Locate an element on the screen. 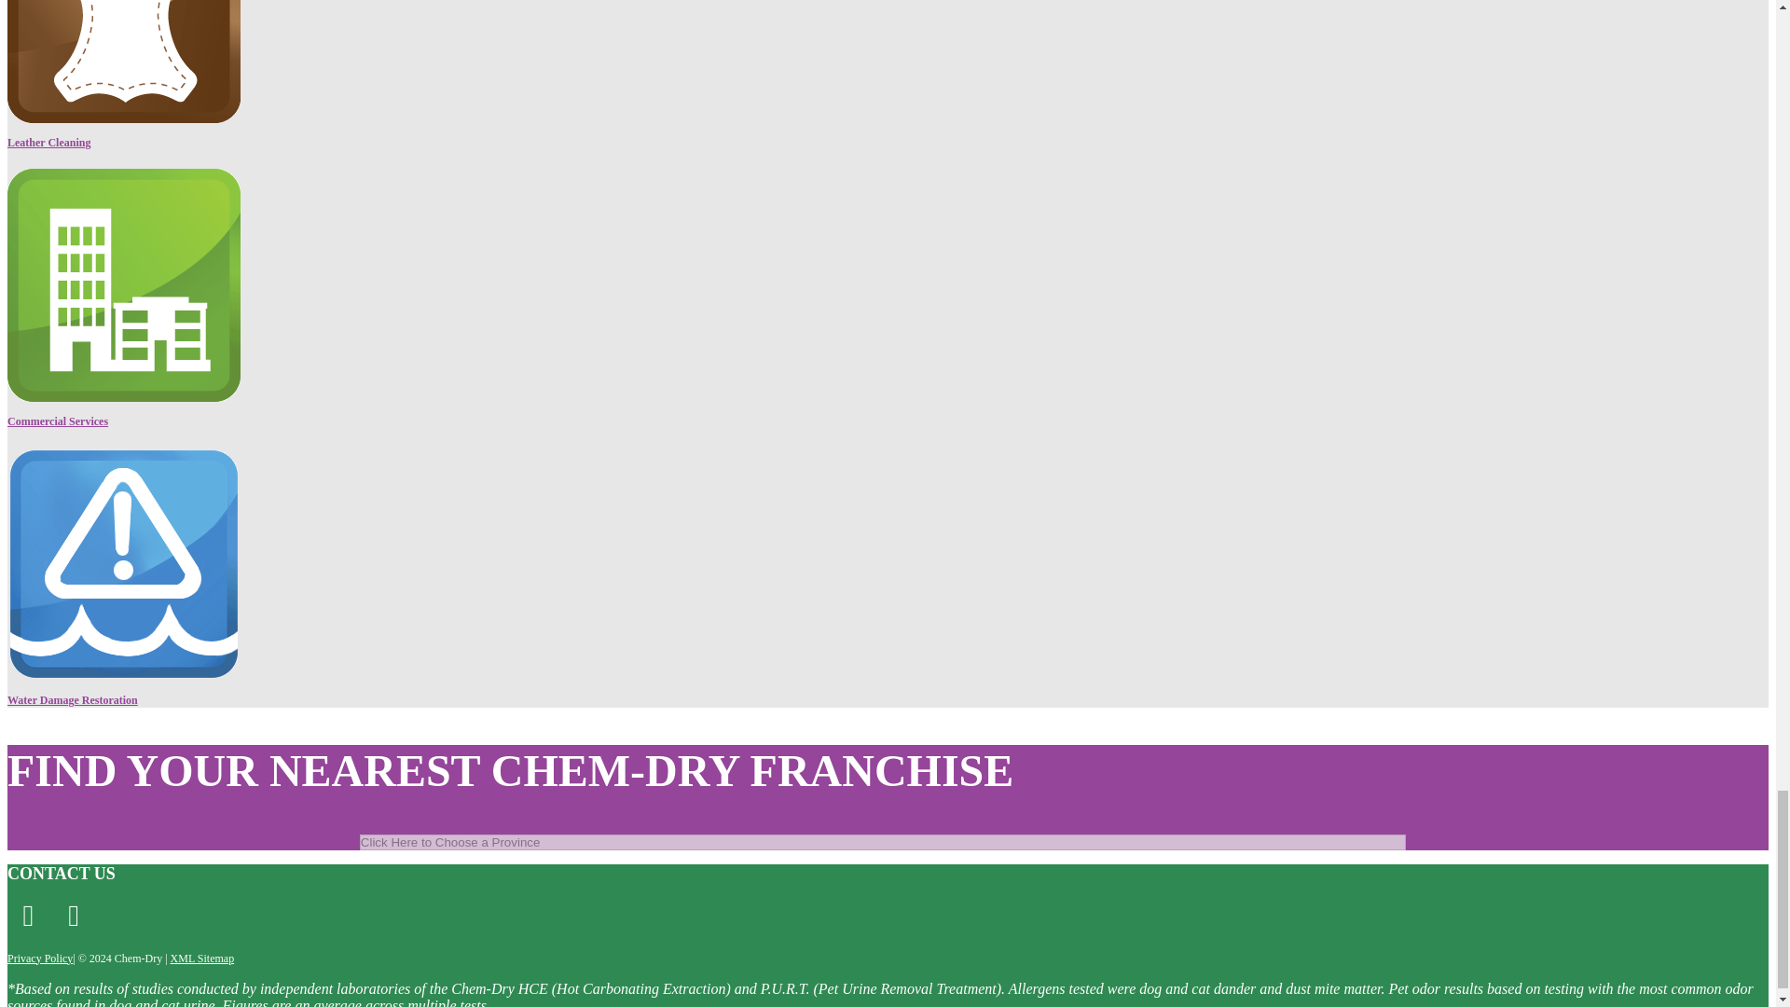  commercial cleaning is located at coordinates (123, 285).